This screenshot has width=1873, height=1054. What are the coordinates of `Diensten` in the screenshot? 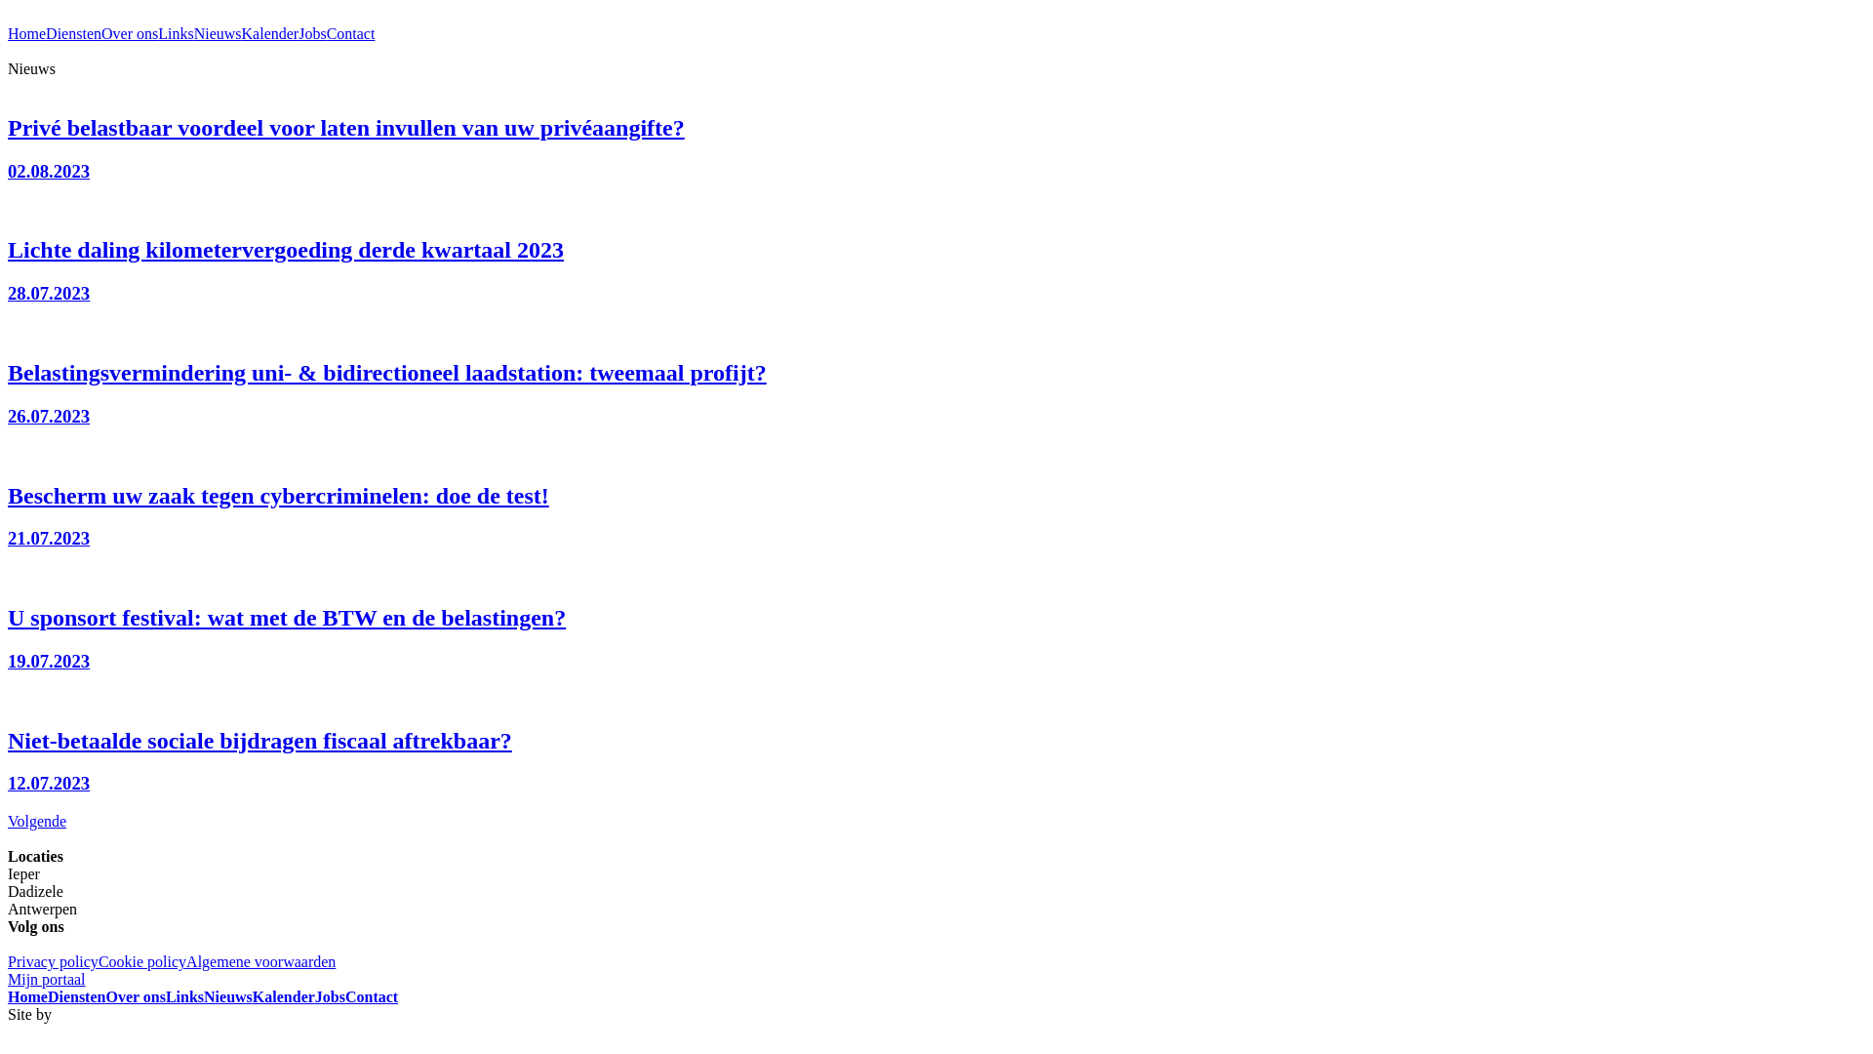 It's located at (74, 33).